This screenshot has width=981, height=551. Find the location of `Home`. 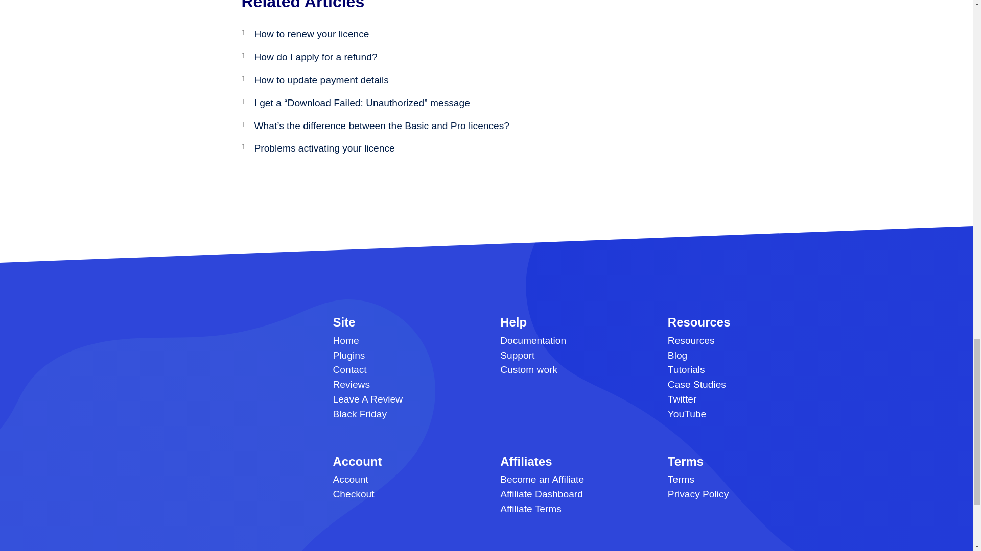

Home is located at coordinates (346, 340).